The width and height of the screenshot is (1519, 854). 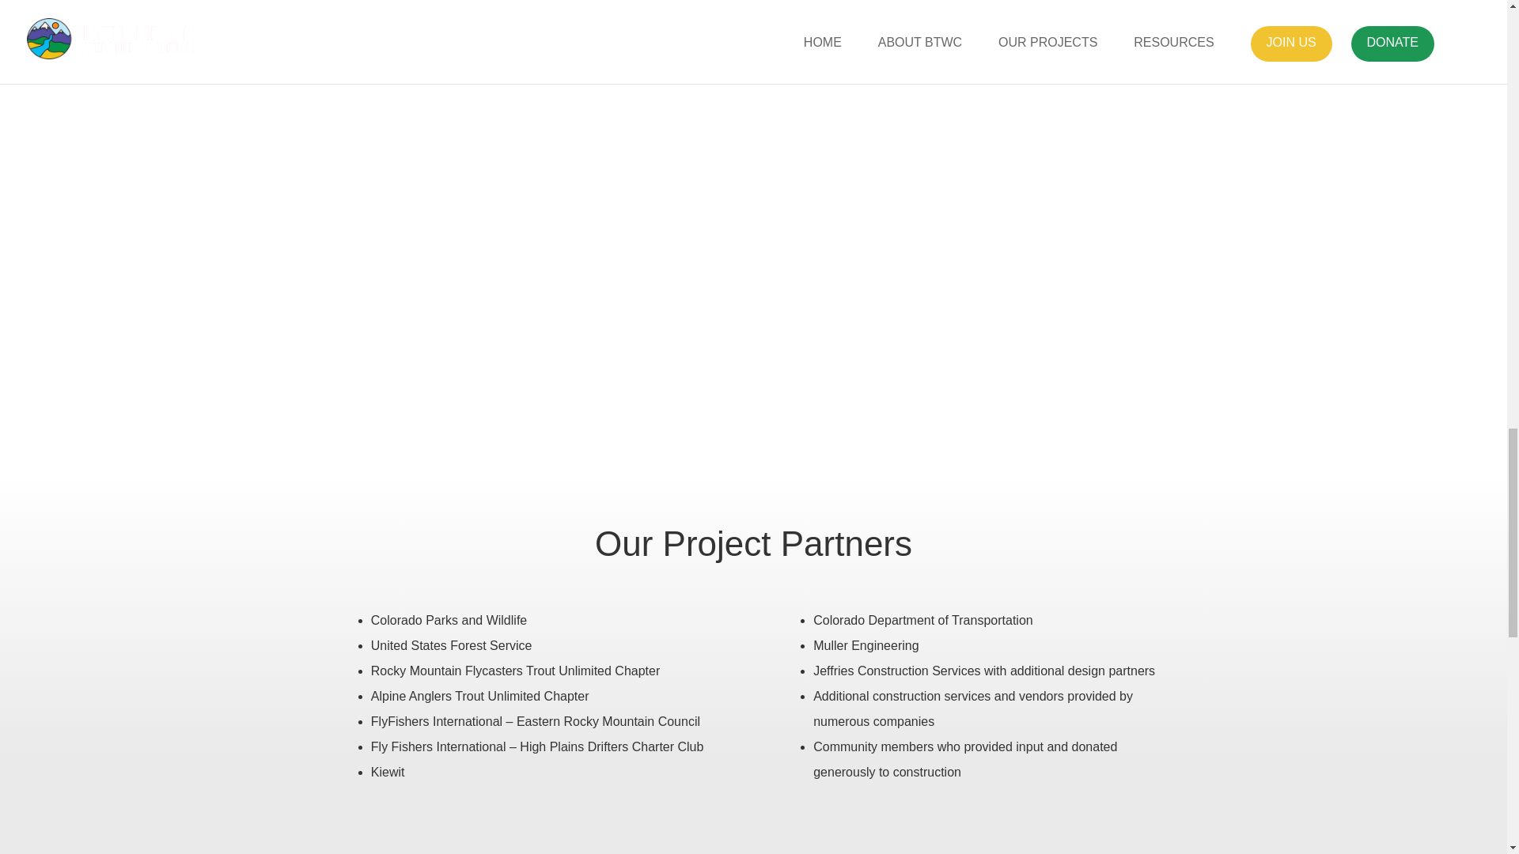 What do you see at coordinates (451, 645) in the screenshot?
I see `United States Forest Service` at bounding box center [451, 645].